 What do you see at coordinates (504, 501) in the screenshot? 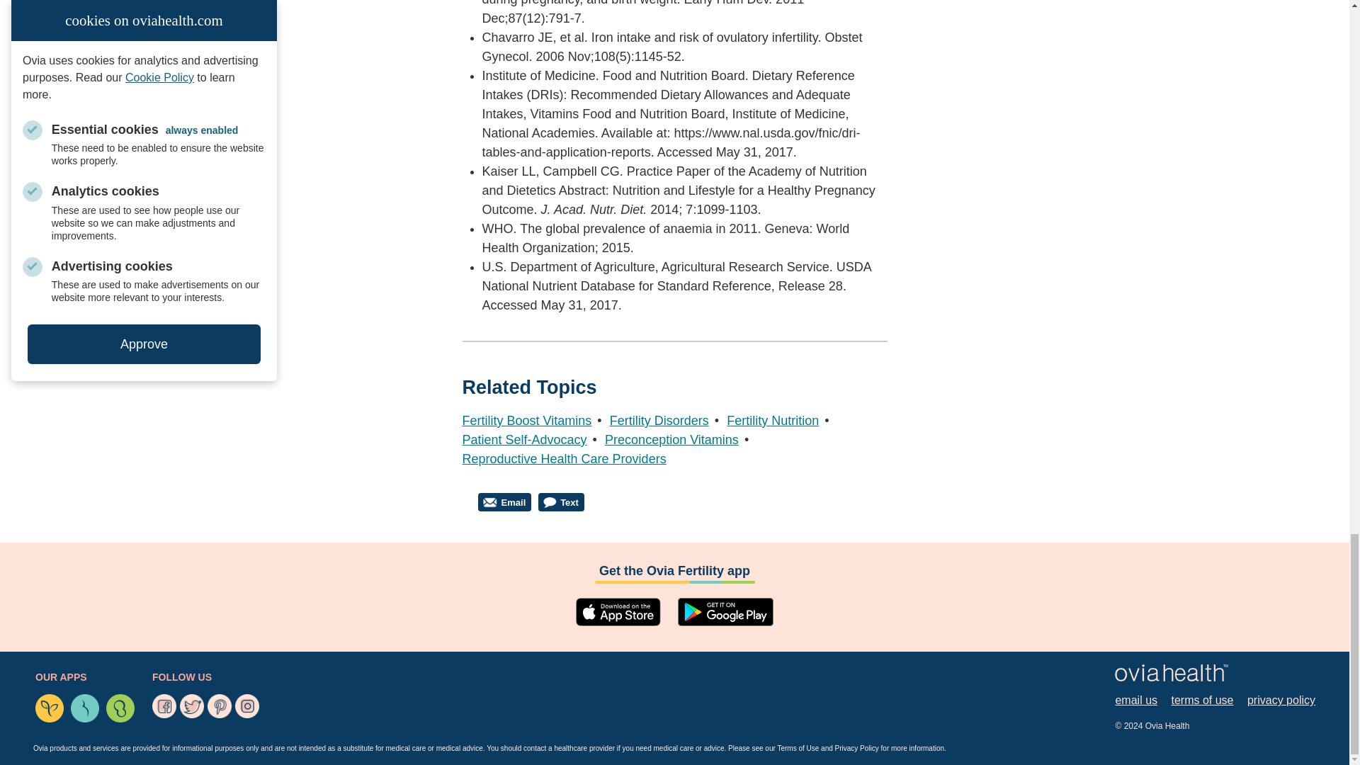
I see `Email` at bounding box center [504, 501].